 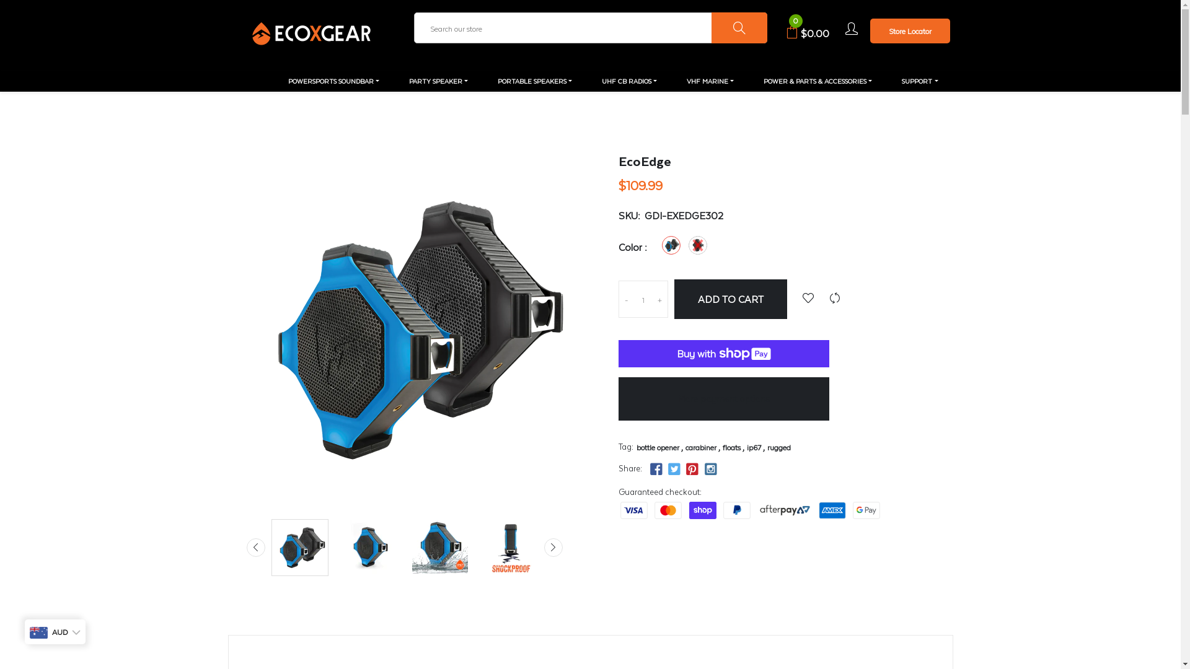 What do you see at coordinates (333, 81) in the screenshot?
I see `POWERSPORTS SOUNDBAR` at bounding box center [333, 81].